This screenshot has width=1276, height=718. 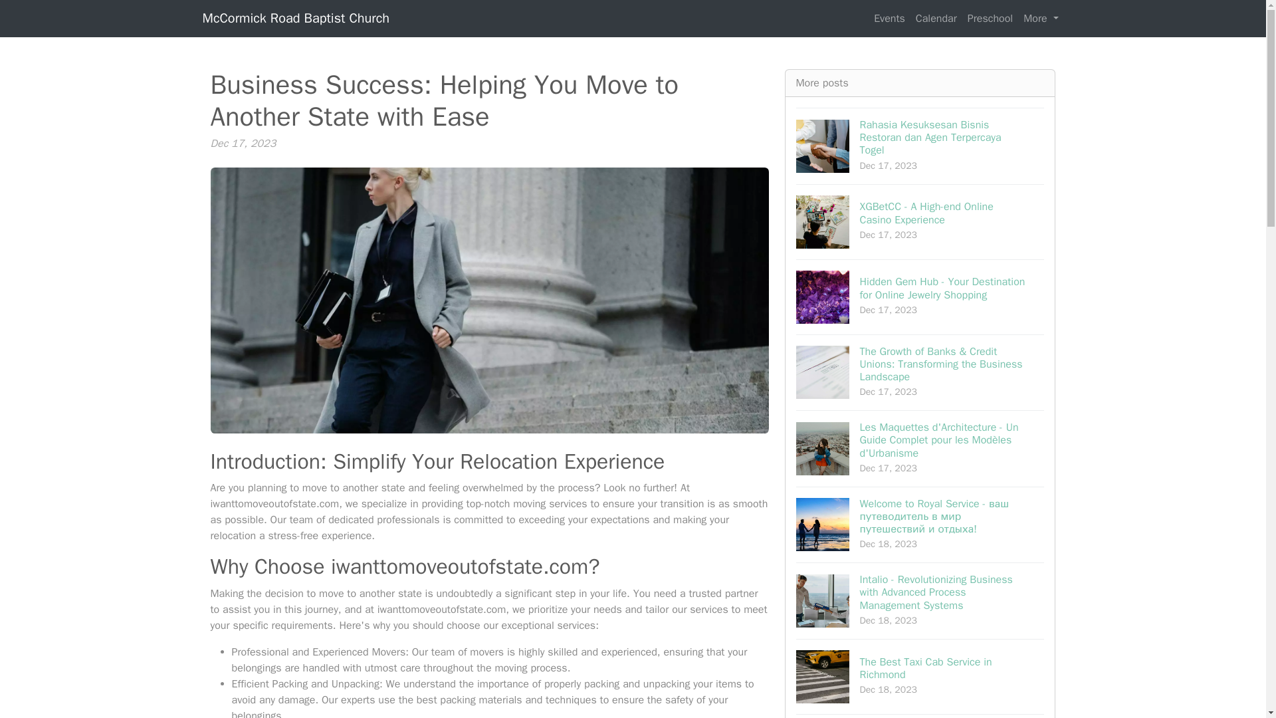 I want to click on McCormick Road Baptist Church, so click(x=1041, y=18).